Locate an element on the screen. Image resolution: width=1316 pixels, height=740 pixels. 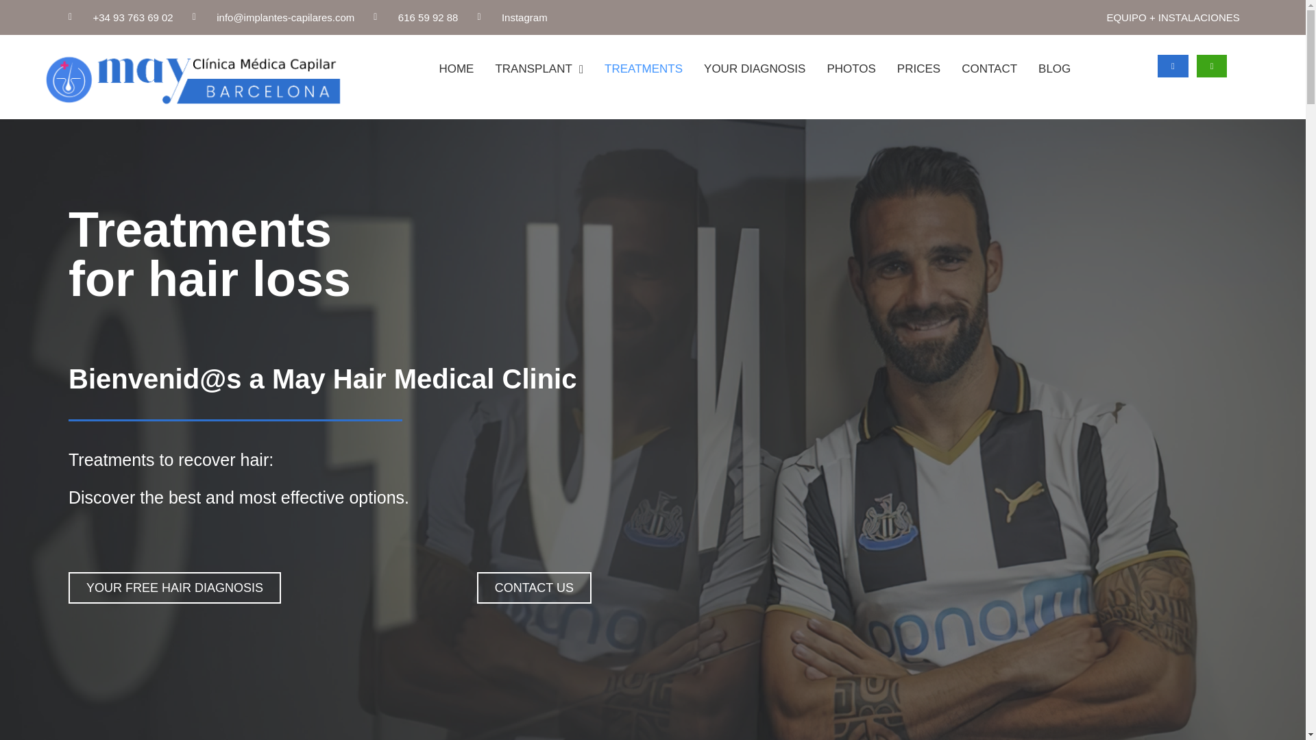
PHOTOS is located at coordinates (851, 69).